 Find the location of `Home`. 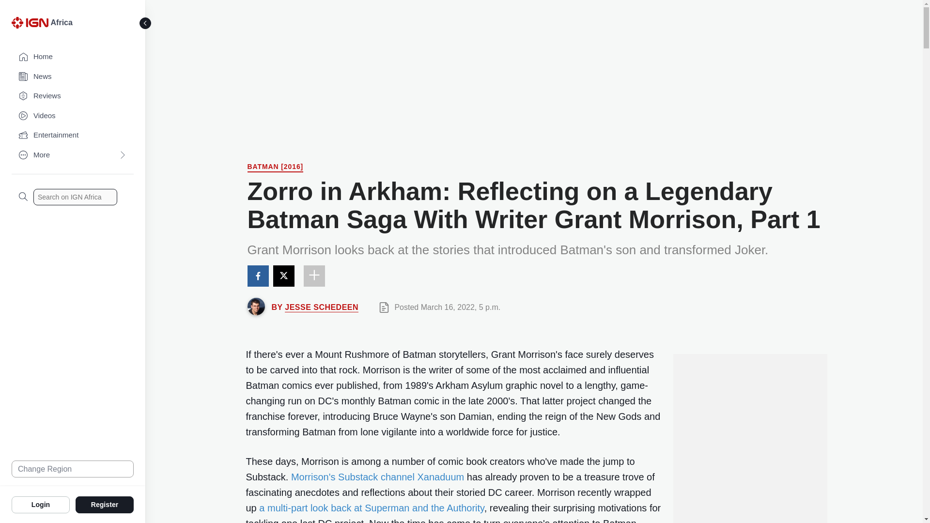

Home is located at coordinates (73, 57).